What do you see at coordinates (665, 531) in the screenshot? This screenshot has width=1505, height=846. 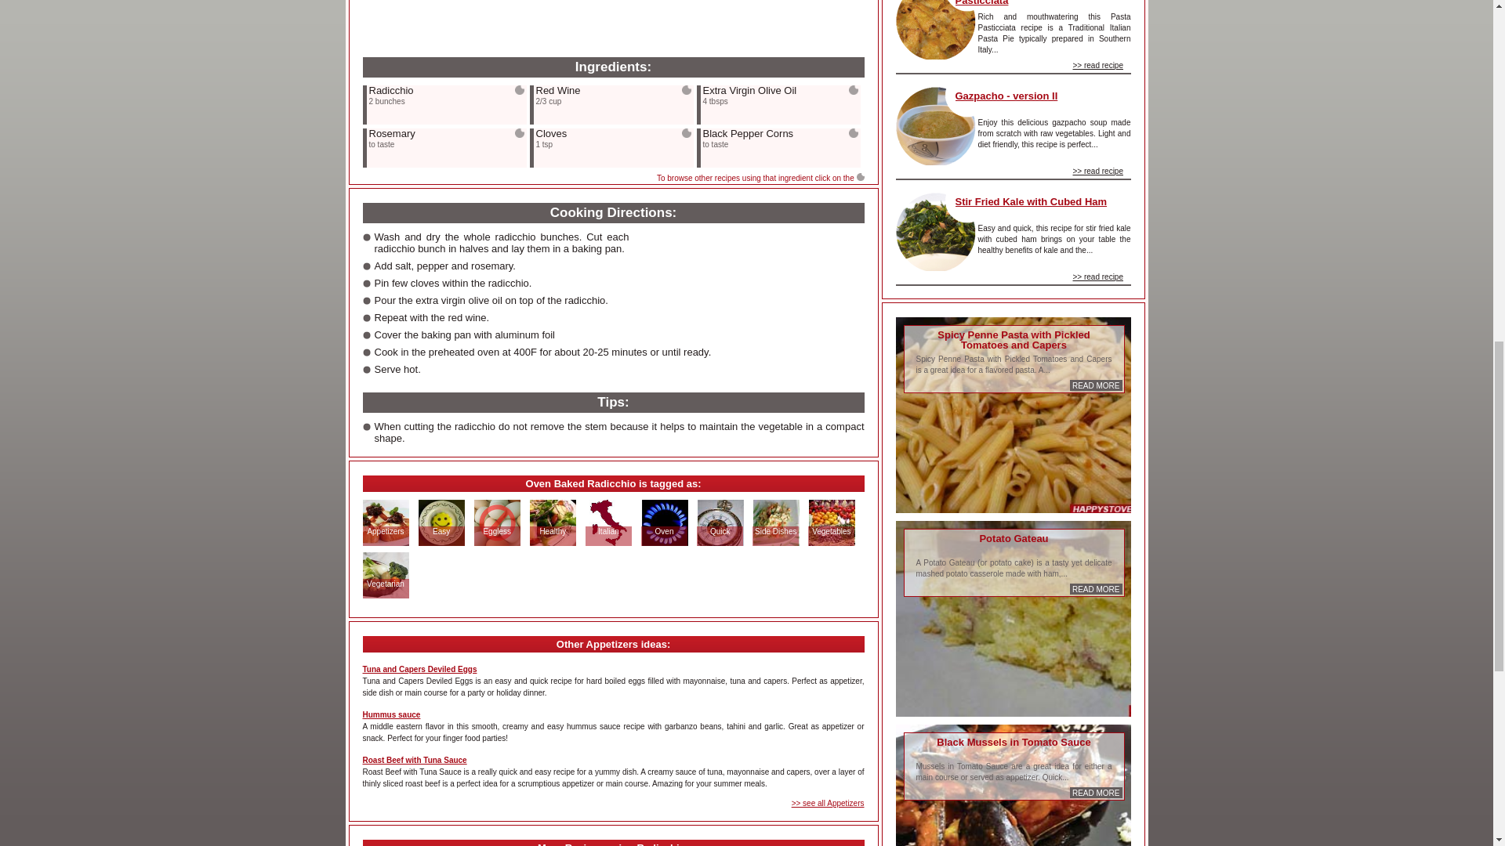 I see `Oven` at bounding box center [665, 531].